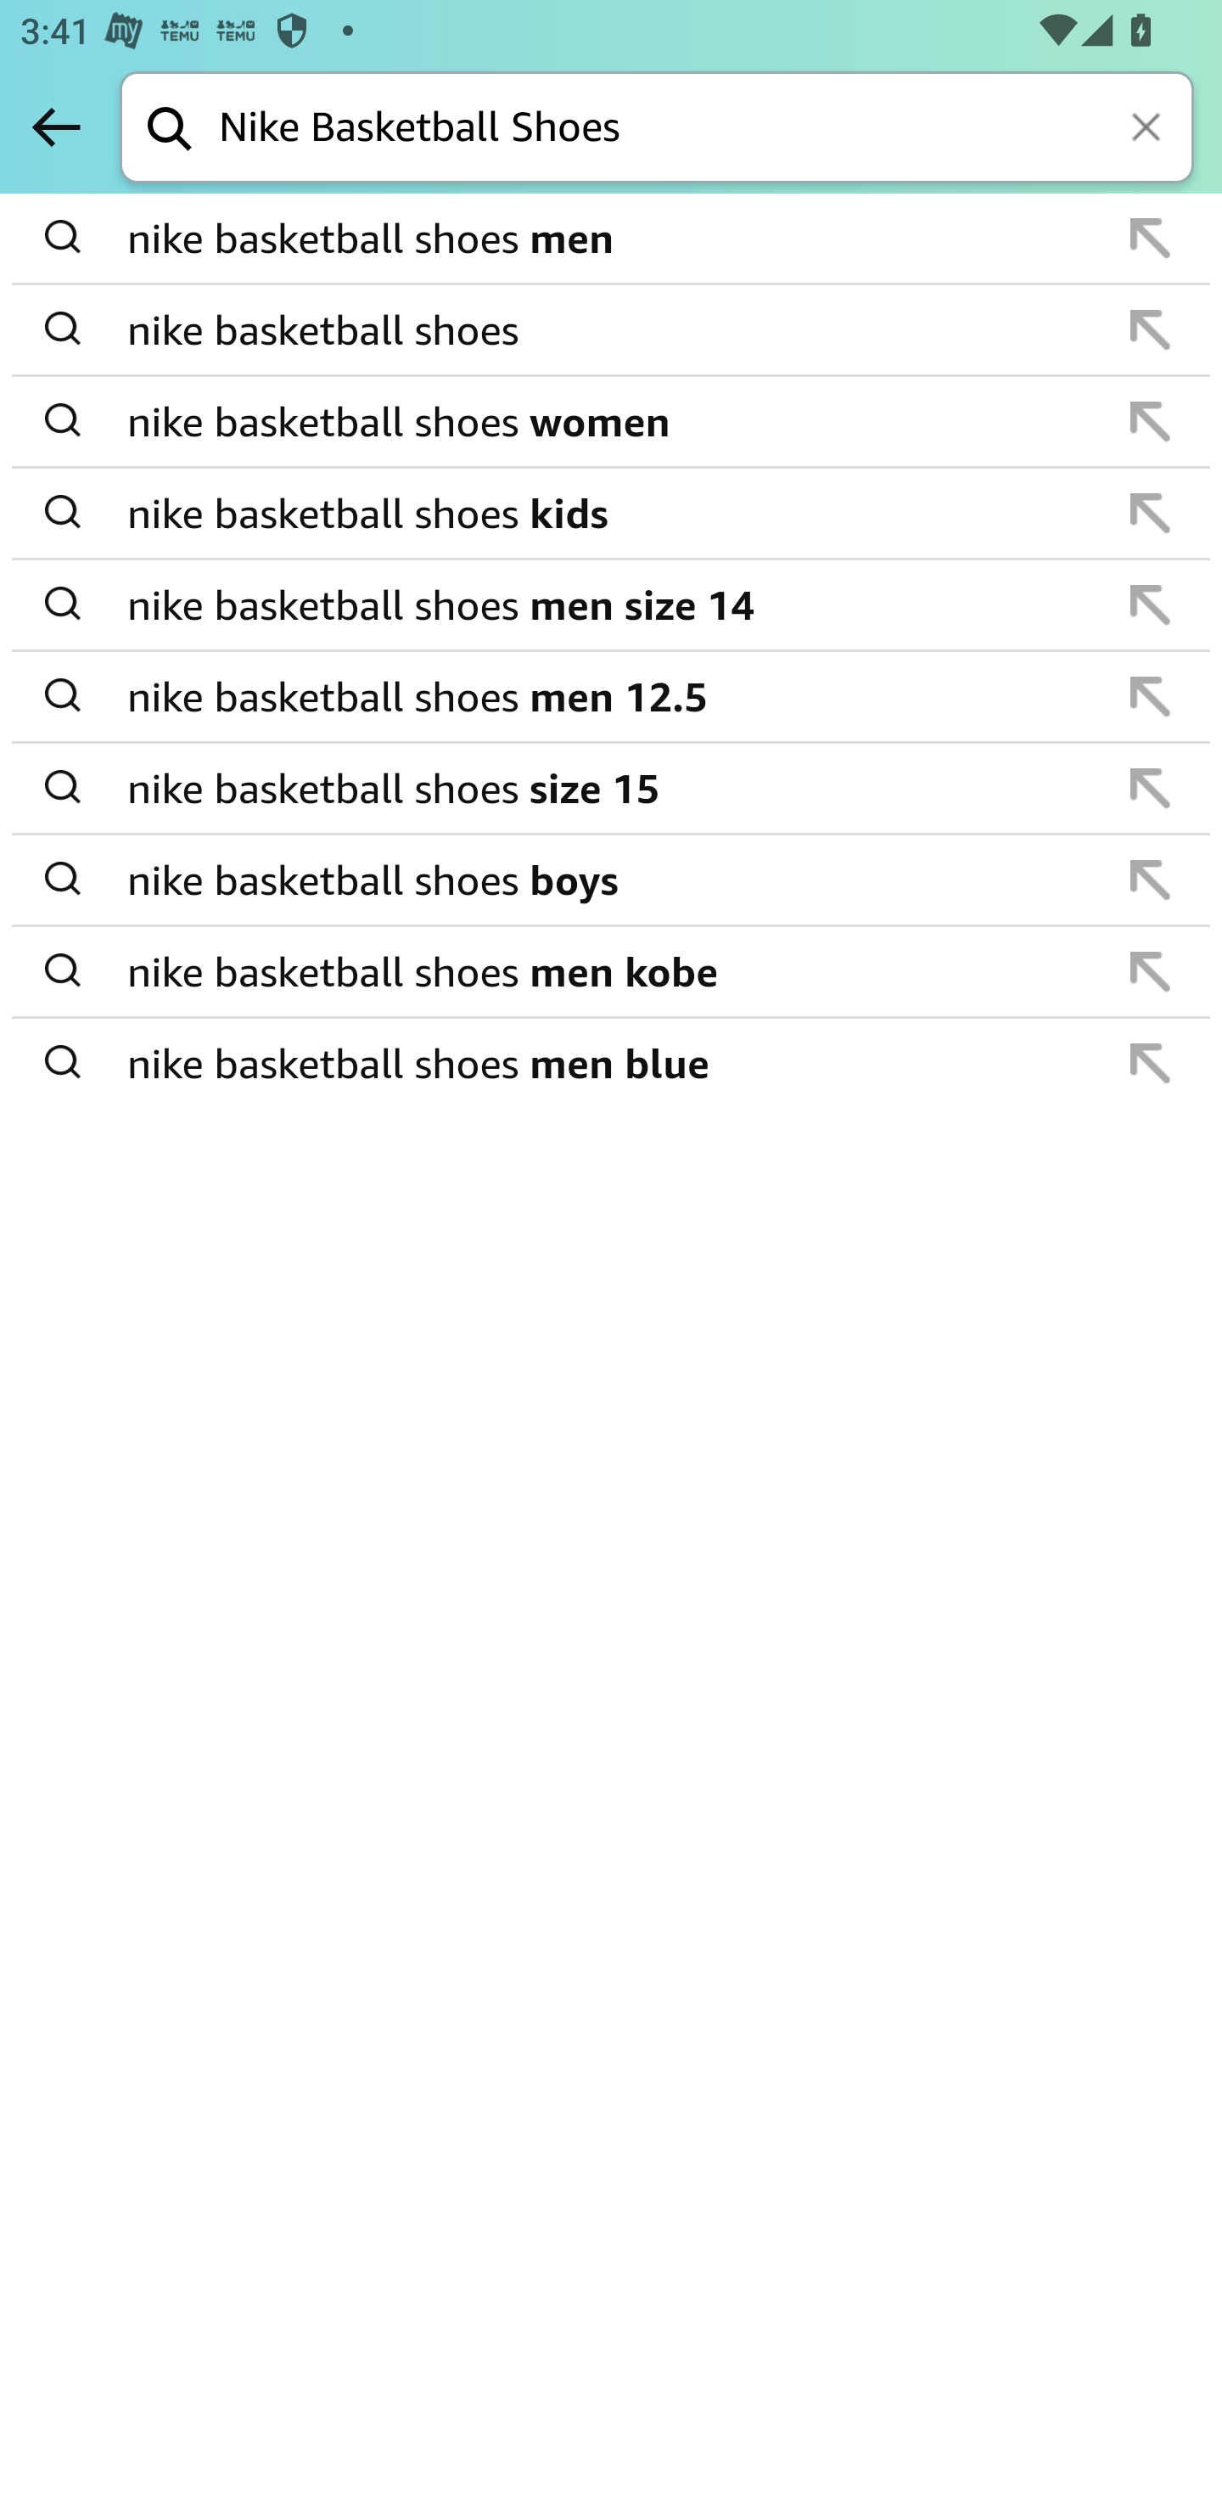 Image resolution: width=1222 pixels, height=2513 pixels. I want to click on nike basketball shoes men 12.5, so click(613, 696).